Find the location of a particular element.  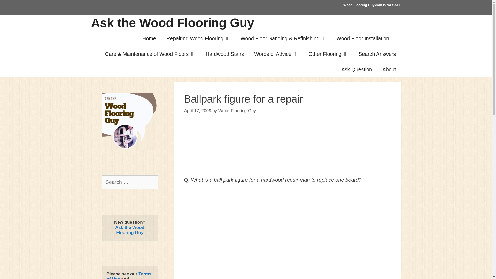

Wood Flooring Guy.com is for SALE is located at coordinates (372, 5).